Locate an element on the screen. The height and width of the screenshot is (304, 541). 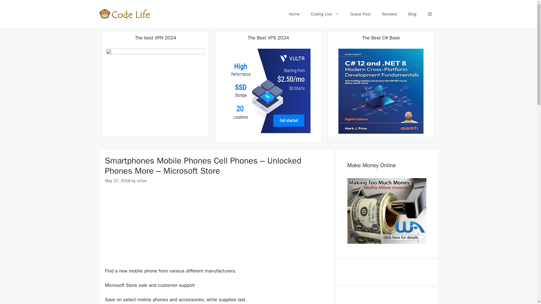
Coding Live is located at coordinates (325, 14).